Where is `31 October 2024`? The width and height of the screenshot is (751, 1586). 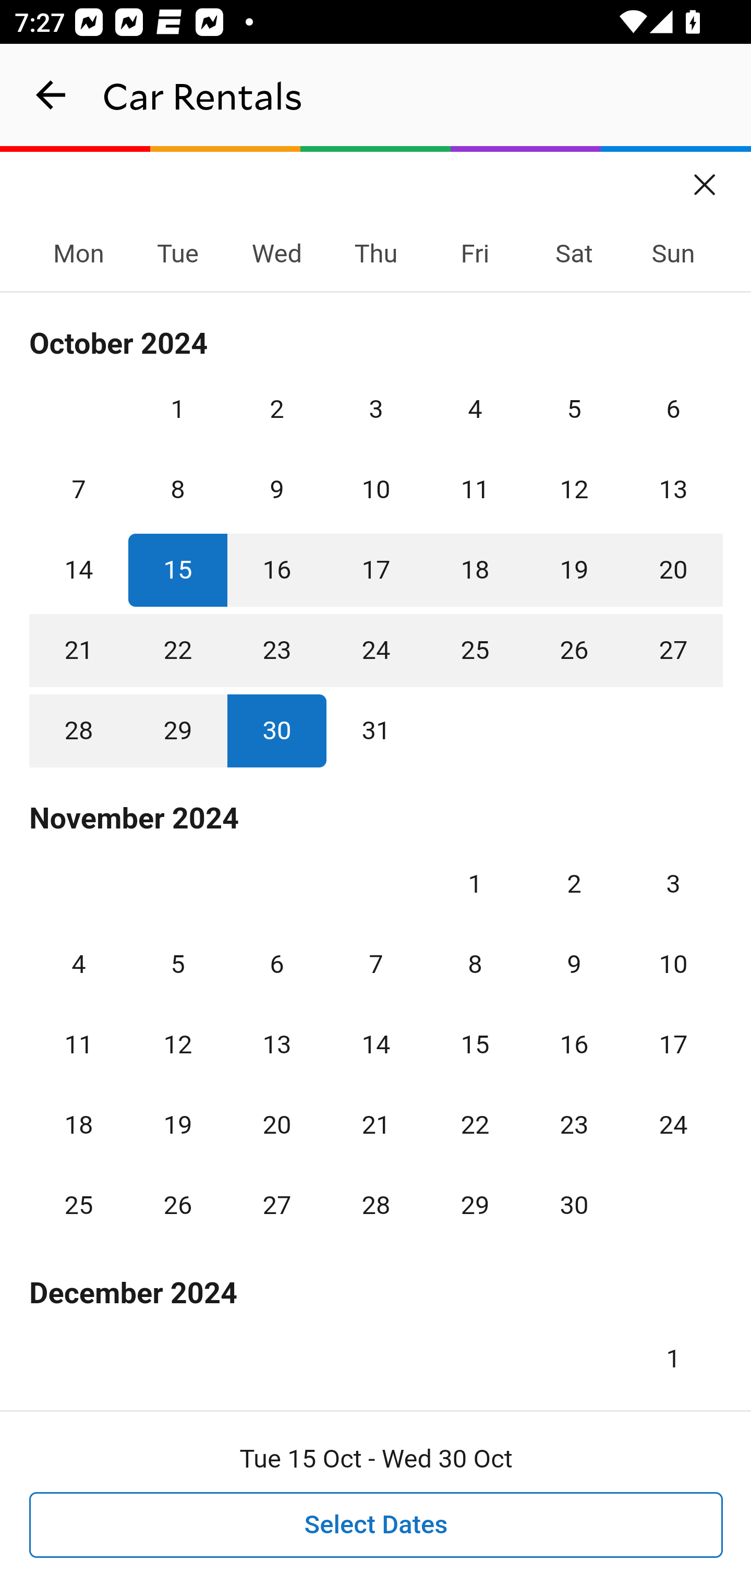 31 October 2024 is located at coordinates (376, 731).